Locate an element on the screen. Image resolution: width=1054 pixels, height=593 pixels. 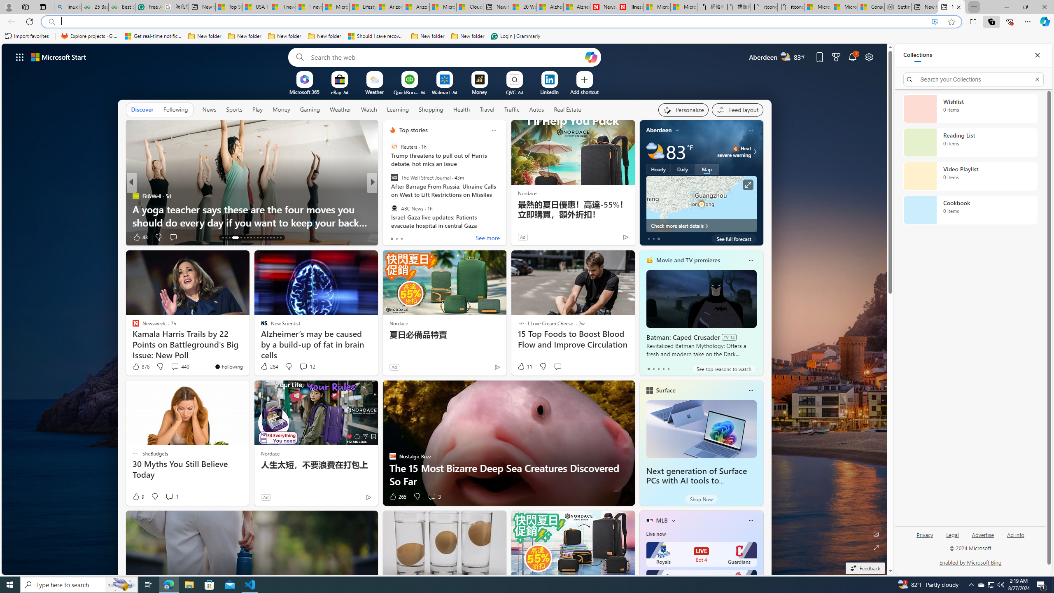
oceanbluemarine is located at coordinates (404, 209).